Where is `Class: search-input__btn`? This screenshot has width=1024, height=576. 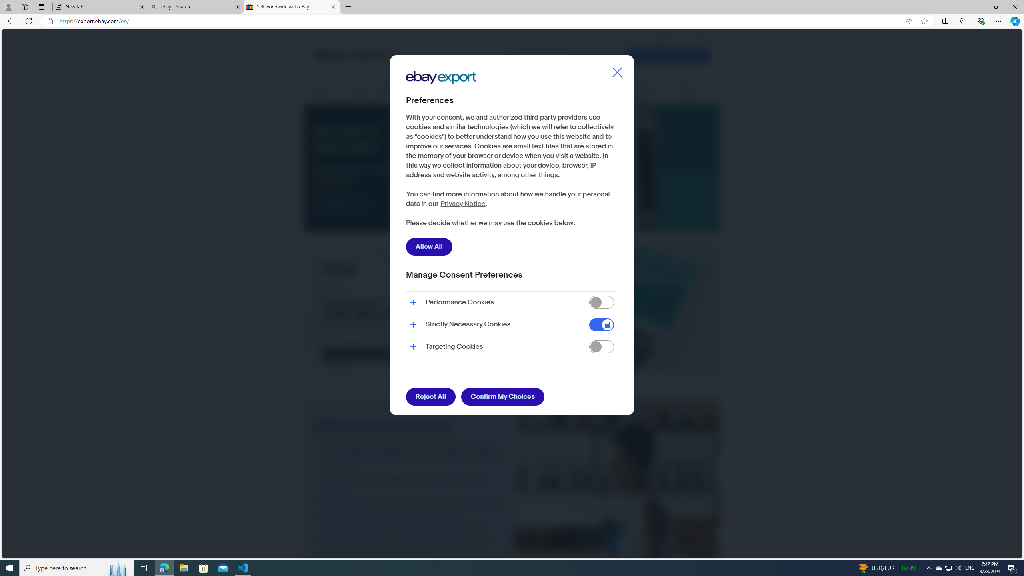 Class: search-input__btn is located at coordinates (579, 56).